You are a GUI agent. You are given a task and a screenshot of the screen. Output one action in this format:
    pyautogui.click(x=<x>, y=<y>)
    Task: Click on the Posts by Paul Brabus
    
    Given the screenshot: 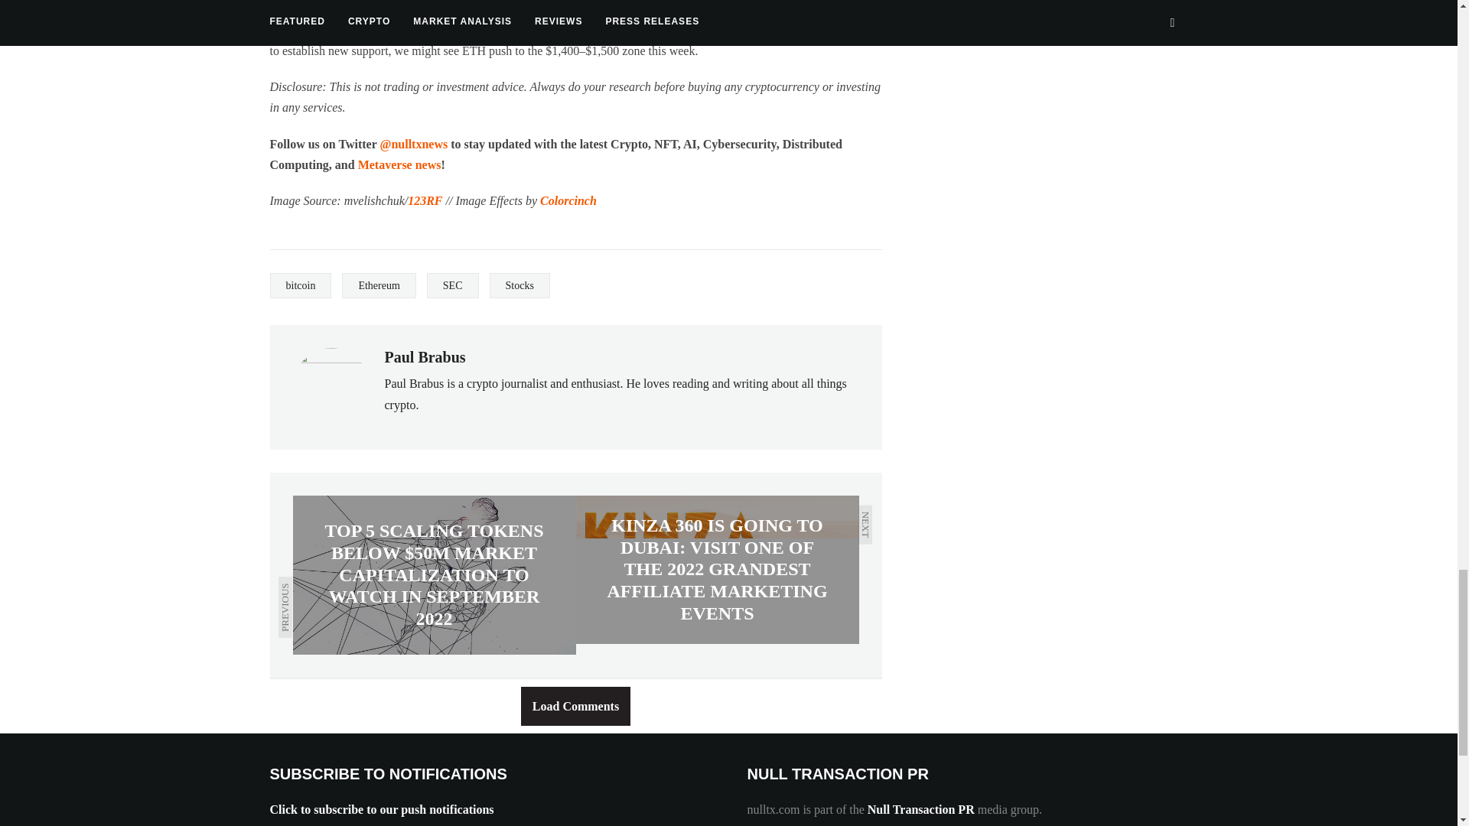 What is the action you would take?
    pyautogui.click(x=424, y=356)
    